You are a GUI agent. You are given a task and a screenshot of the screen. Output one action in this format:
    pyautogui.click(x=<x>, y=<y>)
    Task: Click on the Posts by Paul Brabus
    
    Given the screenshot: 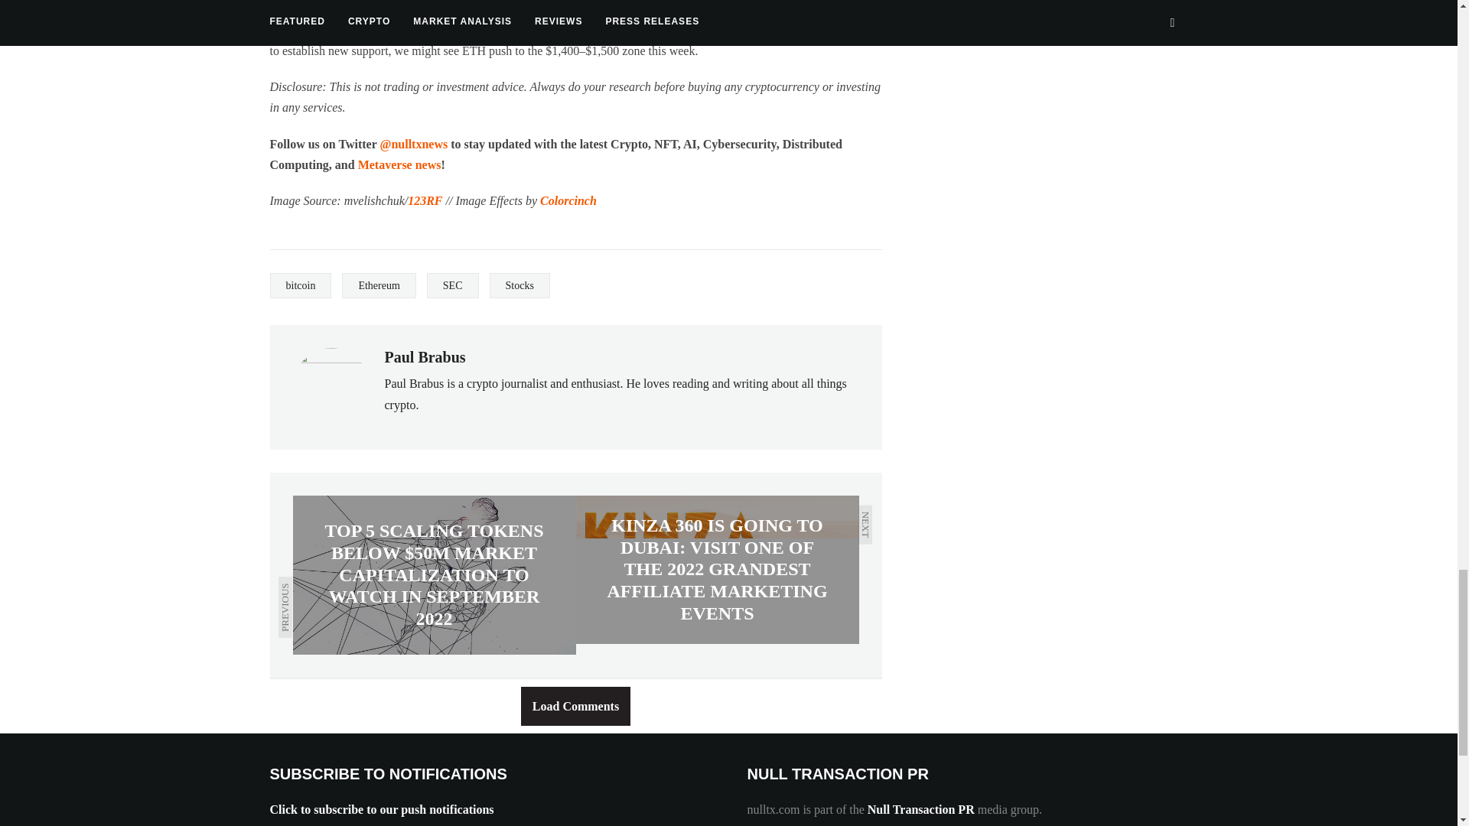 What is the action you would take?
    pyautogui.click(x=424, y=356)
    